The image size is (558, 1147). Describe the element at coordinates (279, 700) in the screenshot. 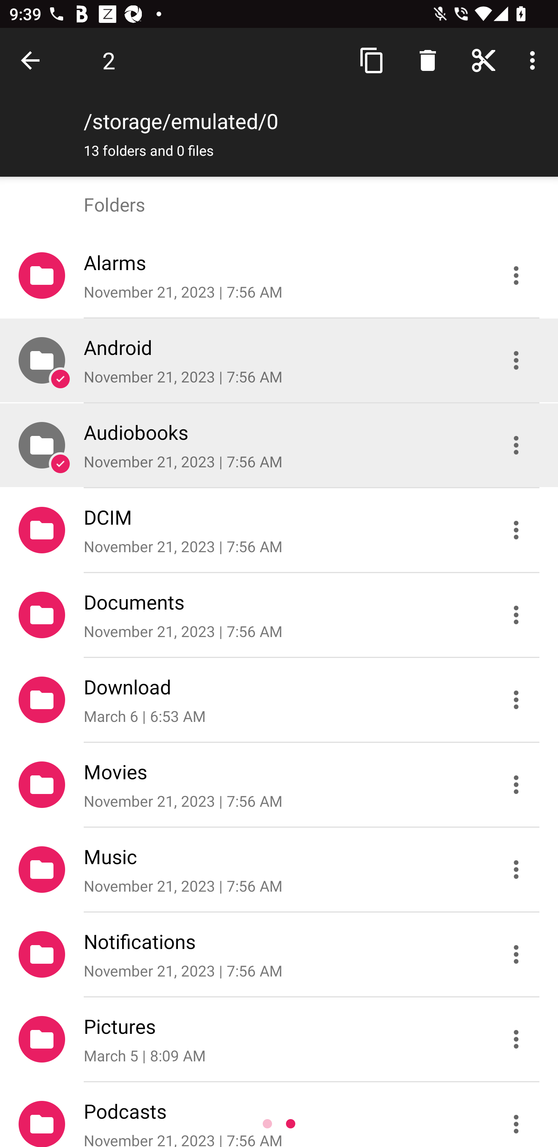

I see `Download March 6 | 6:53 AM` at that location.